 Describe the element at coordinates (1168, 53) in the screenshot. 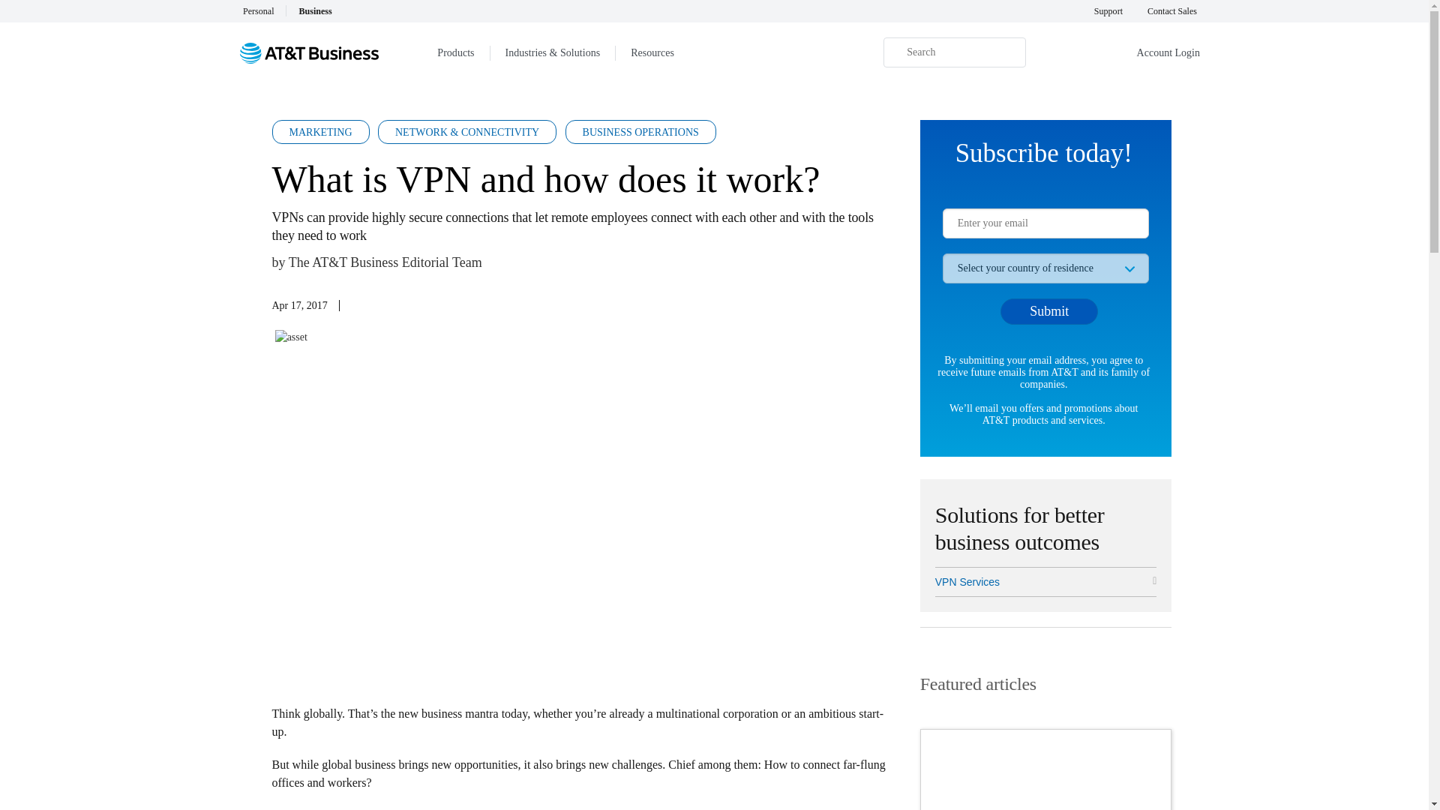

I see `Account Login` at that location.